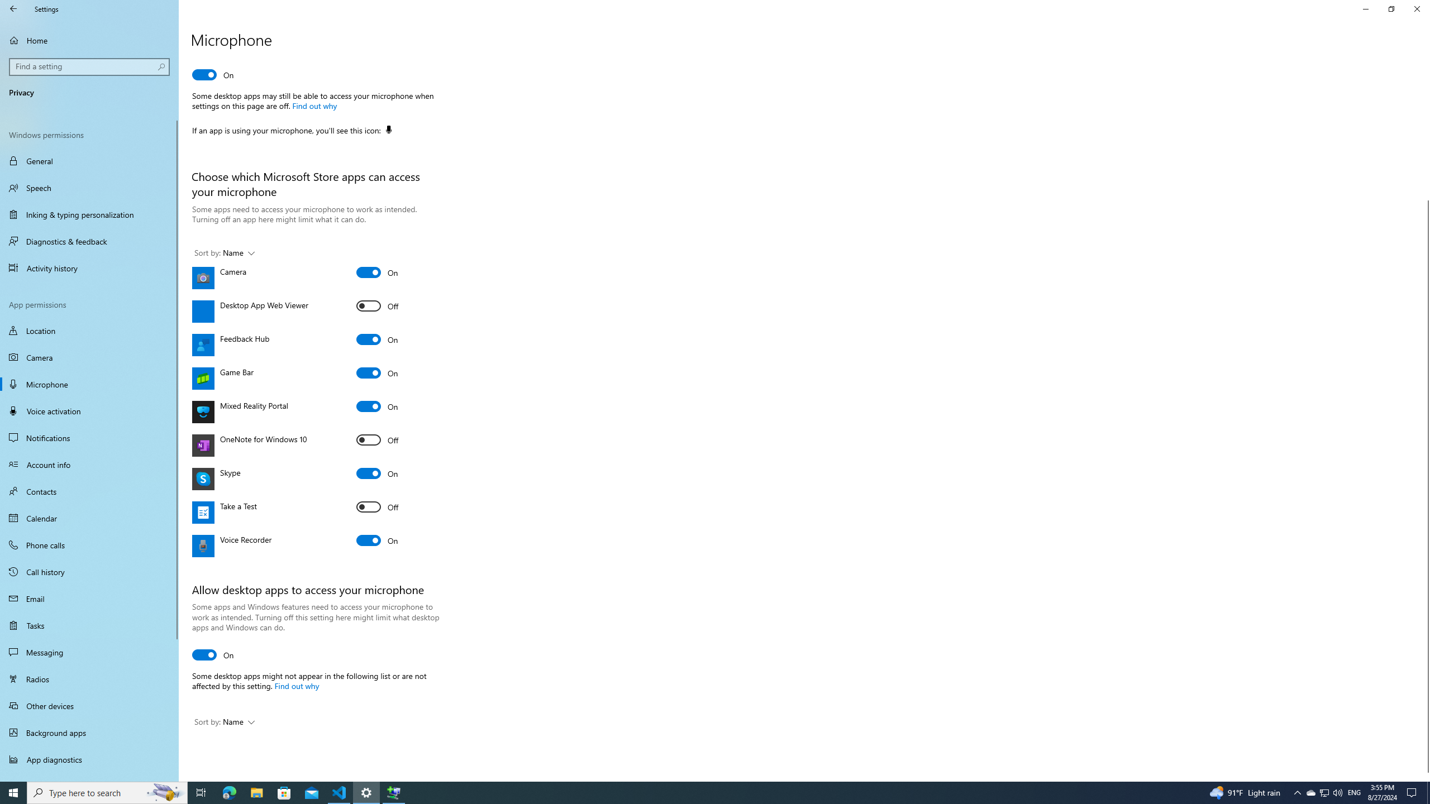  I want to click on Activity history, so click(89, 268).